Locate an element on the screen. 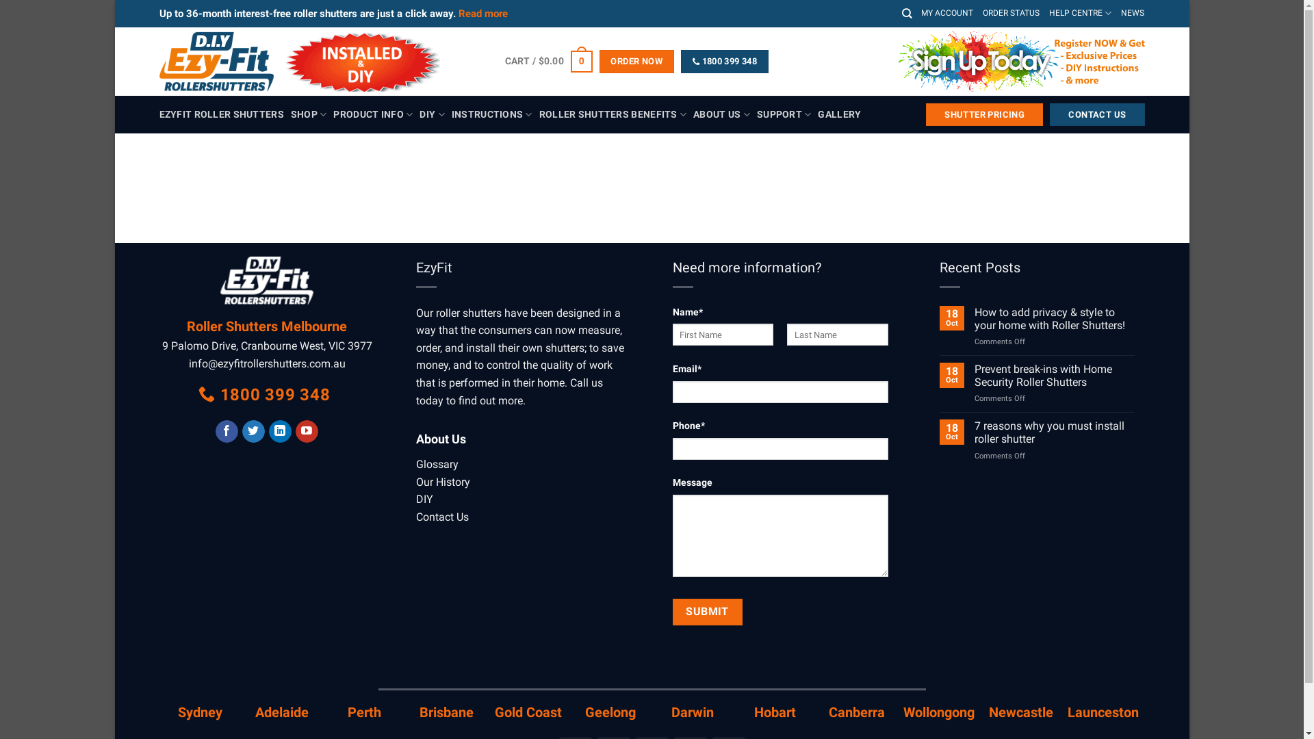 The width and height of the screenshot is (1314, 739). PRODUCT INFO is located at coordinates (373, 114).